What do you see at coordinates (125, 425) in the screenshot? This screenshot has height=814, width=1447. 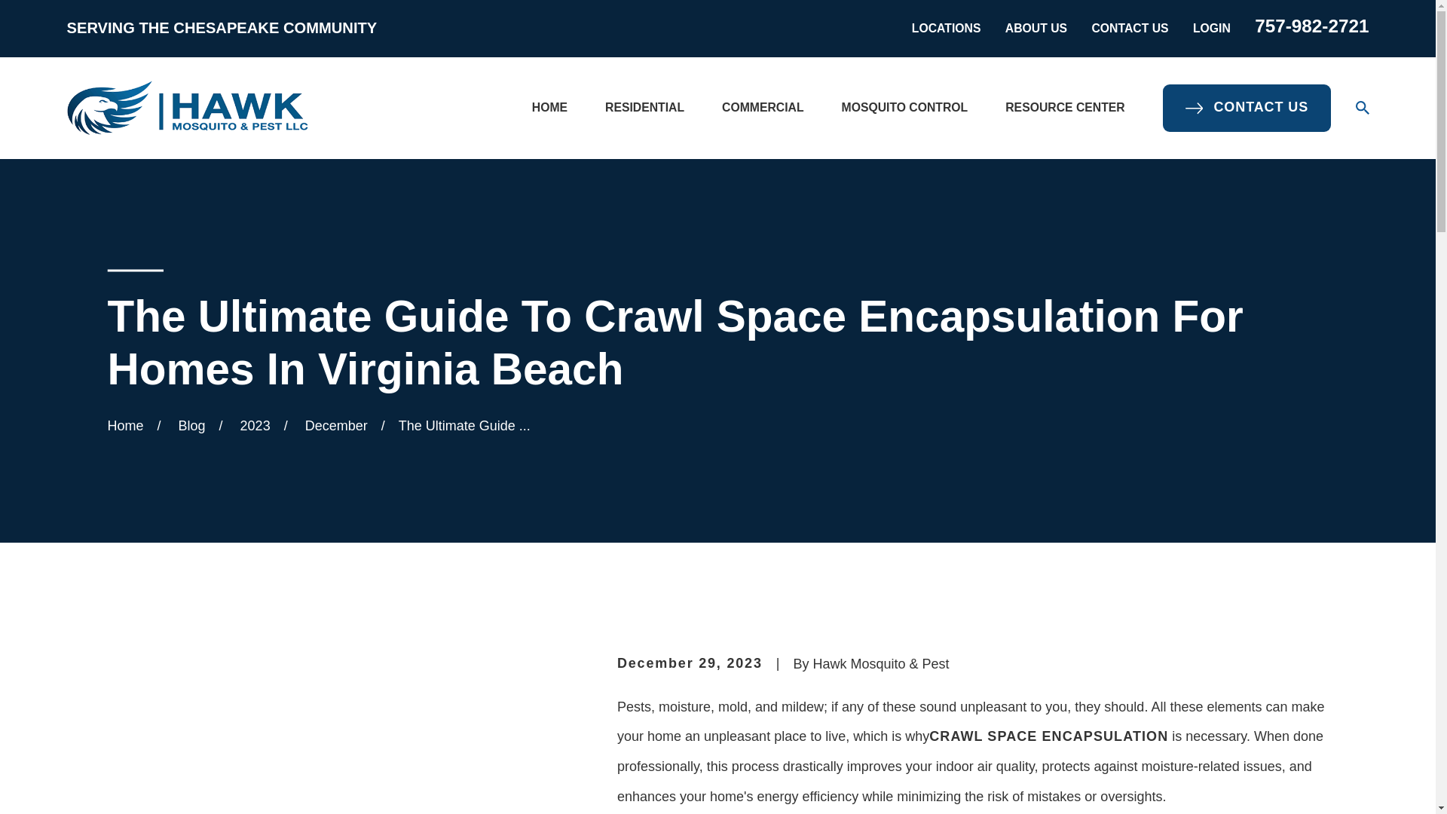 I see `Go Home` at bounding box center [125, 425].